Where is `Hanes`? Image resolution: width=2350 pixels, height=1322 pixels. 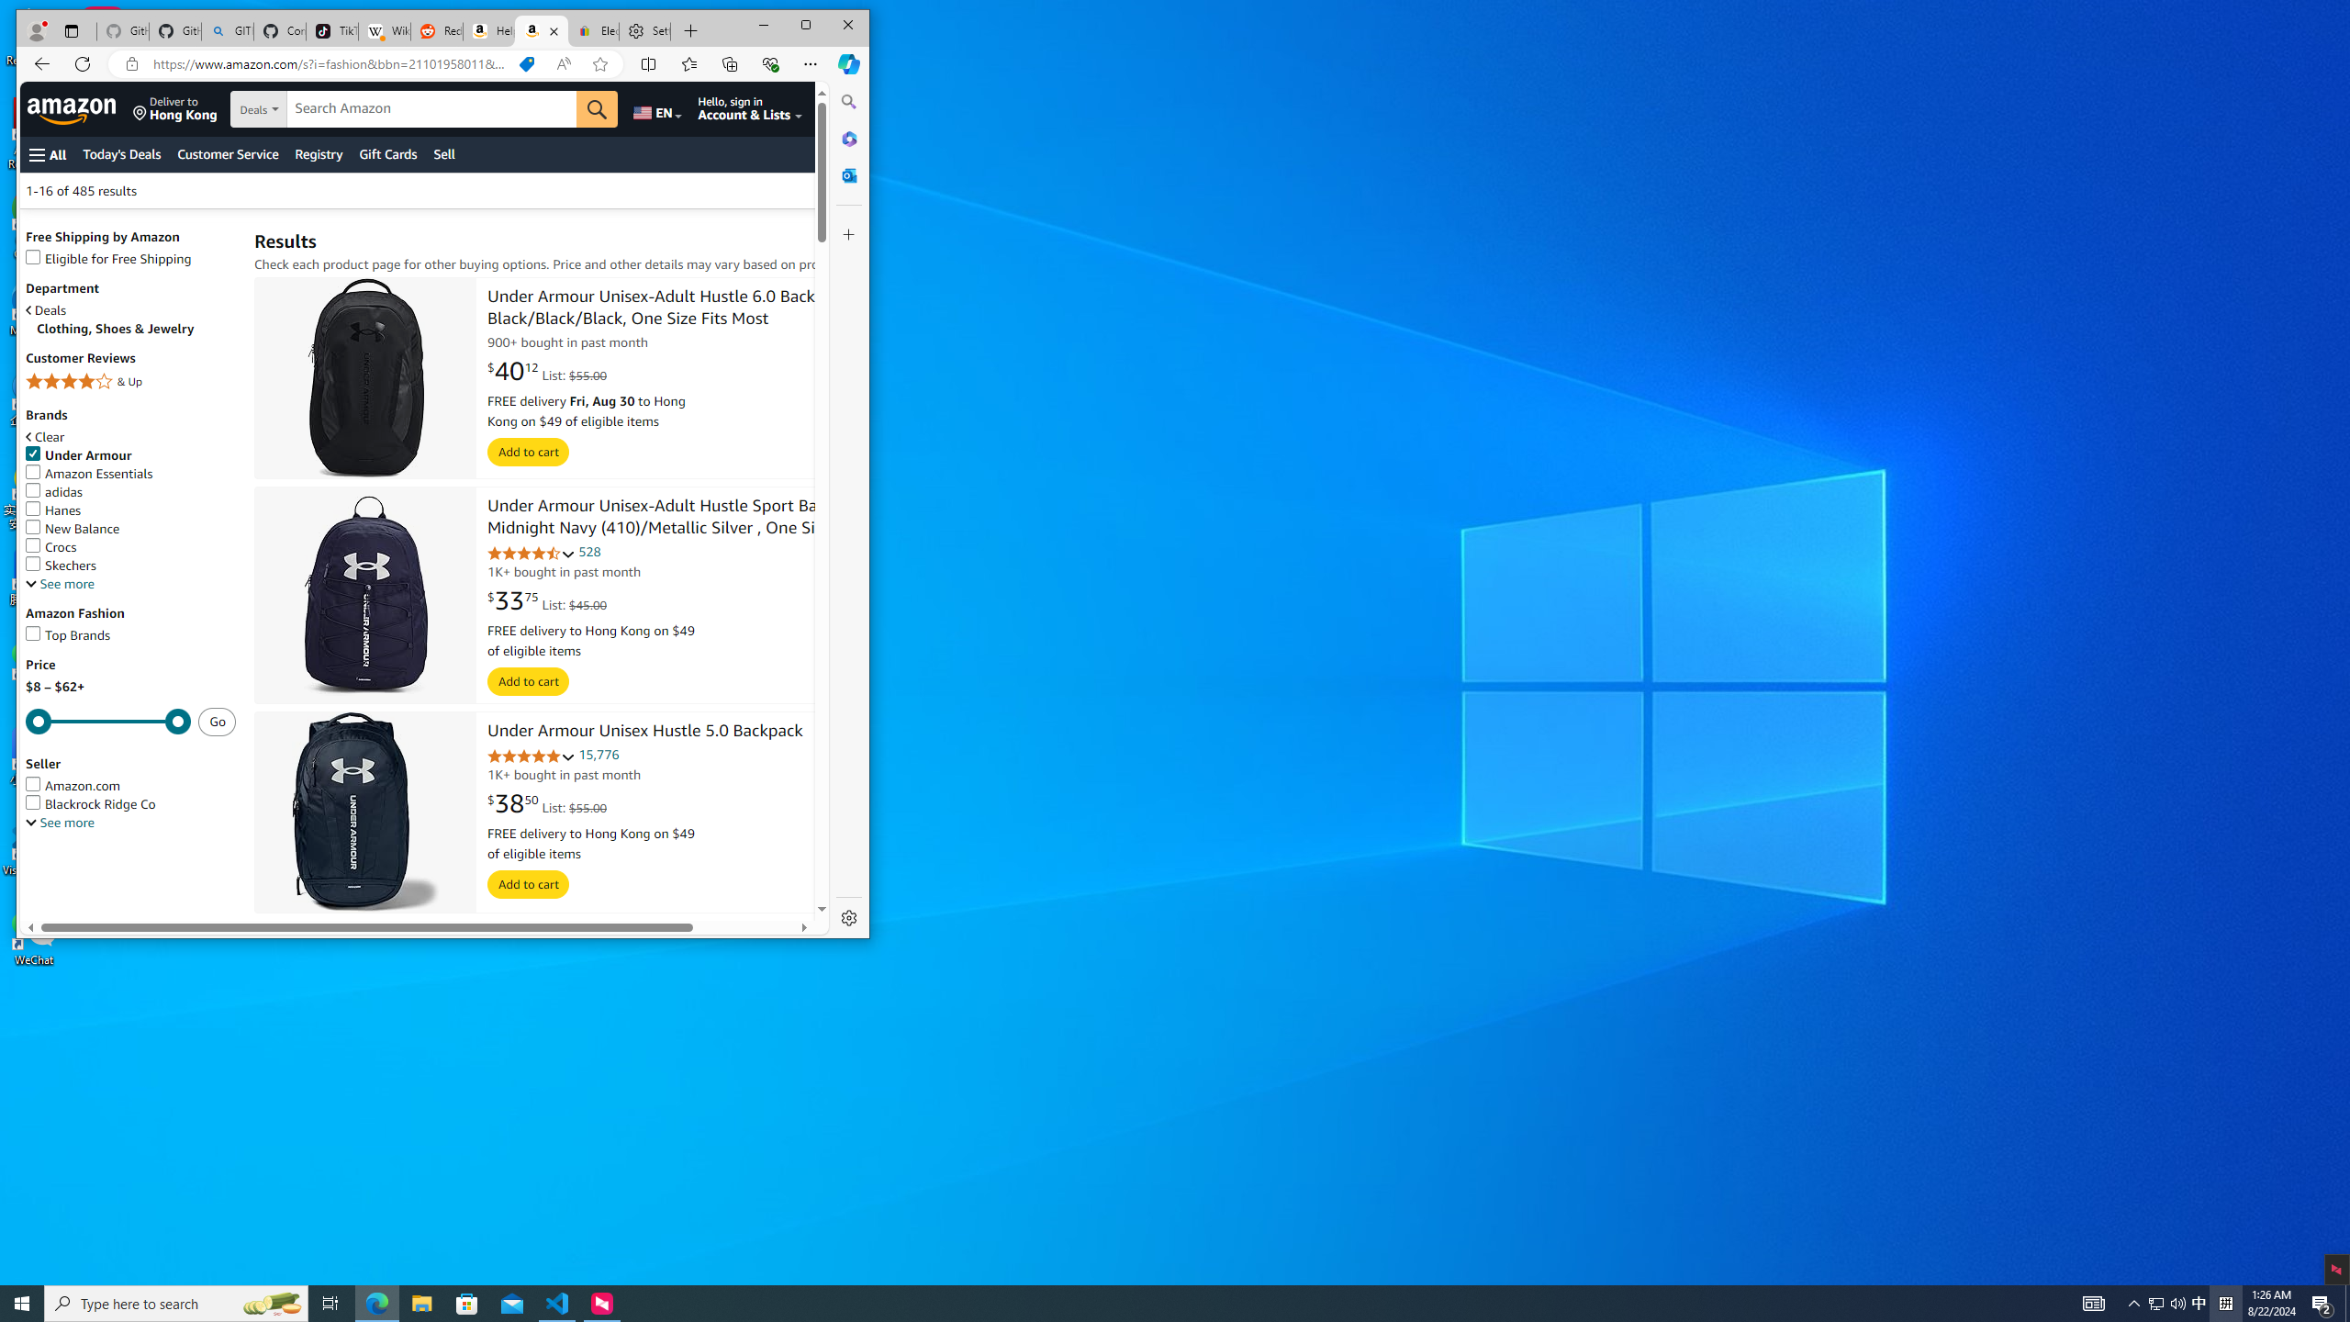 Hanes is located at coordinates (53, 510).